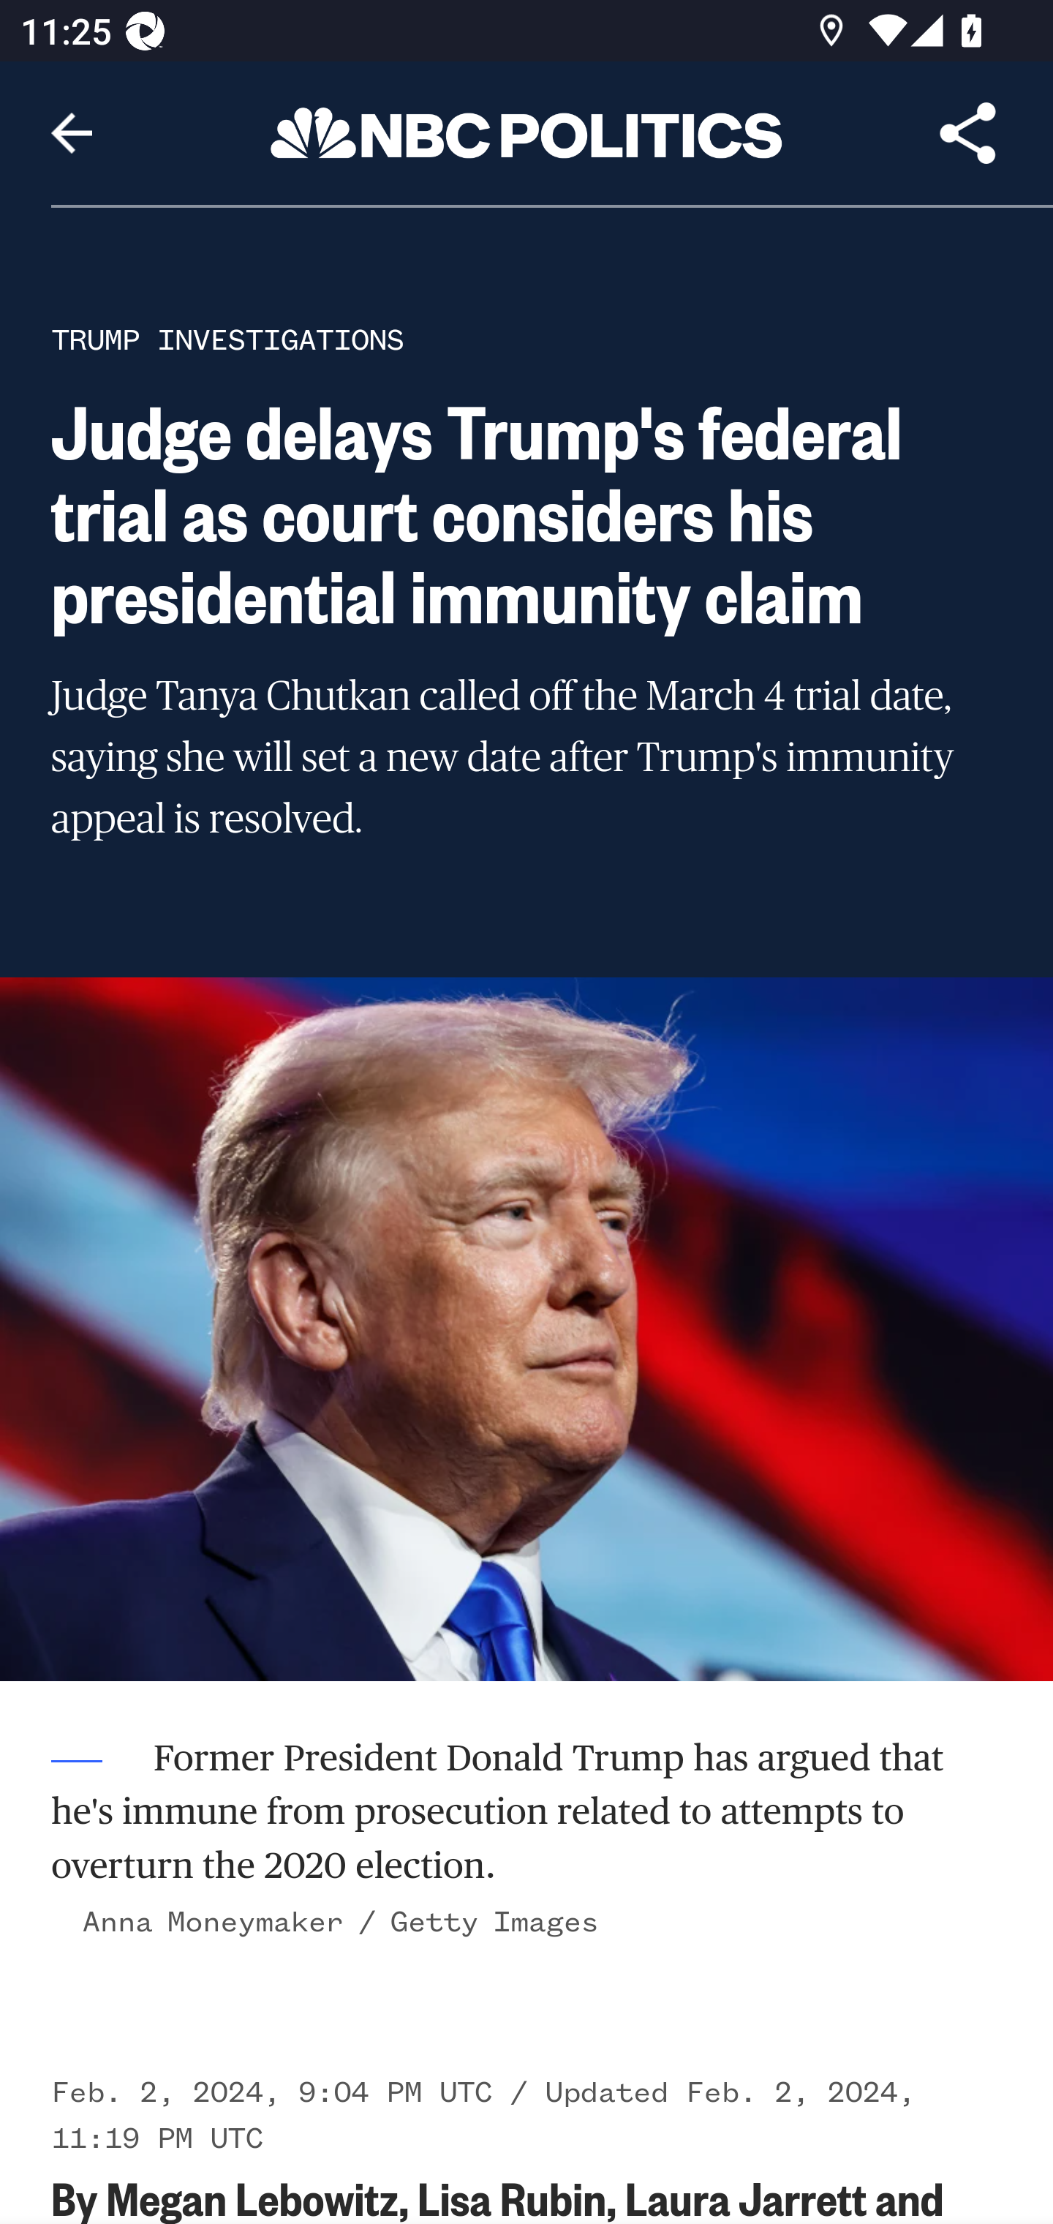 The height and width of the screenshot is (2224, 1053). I want to click on Navigate up, so click(72, 133).